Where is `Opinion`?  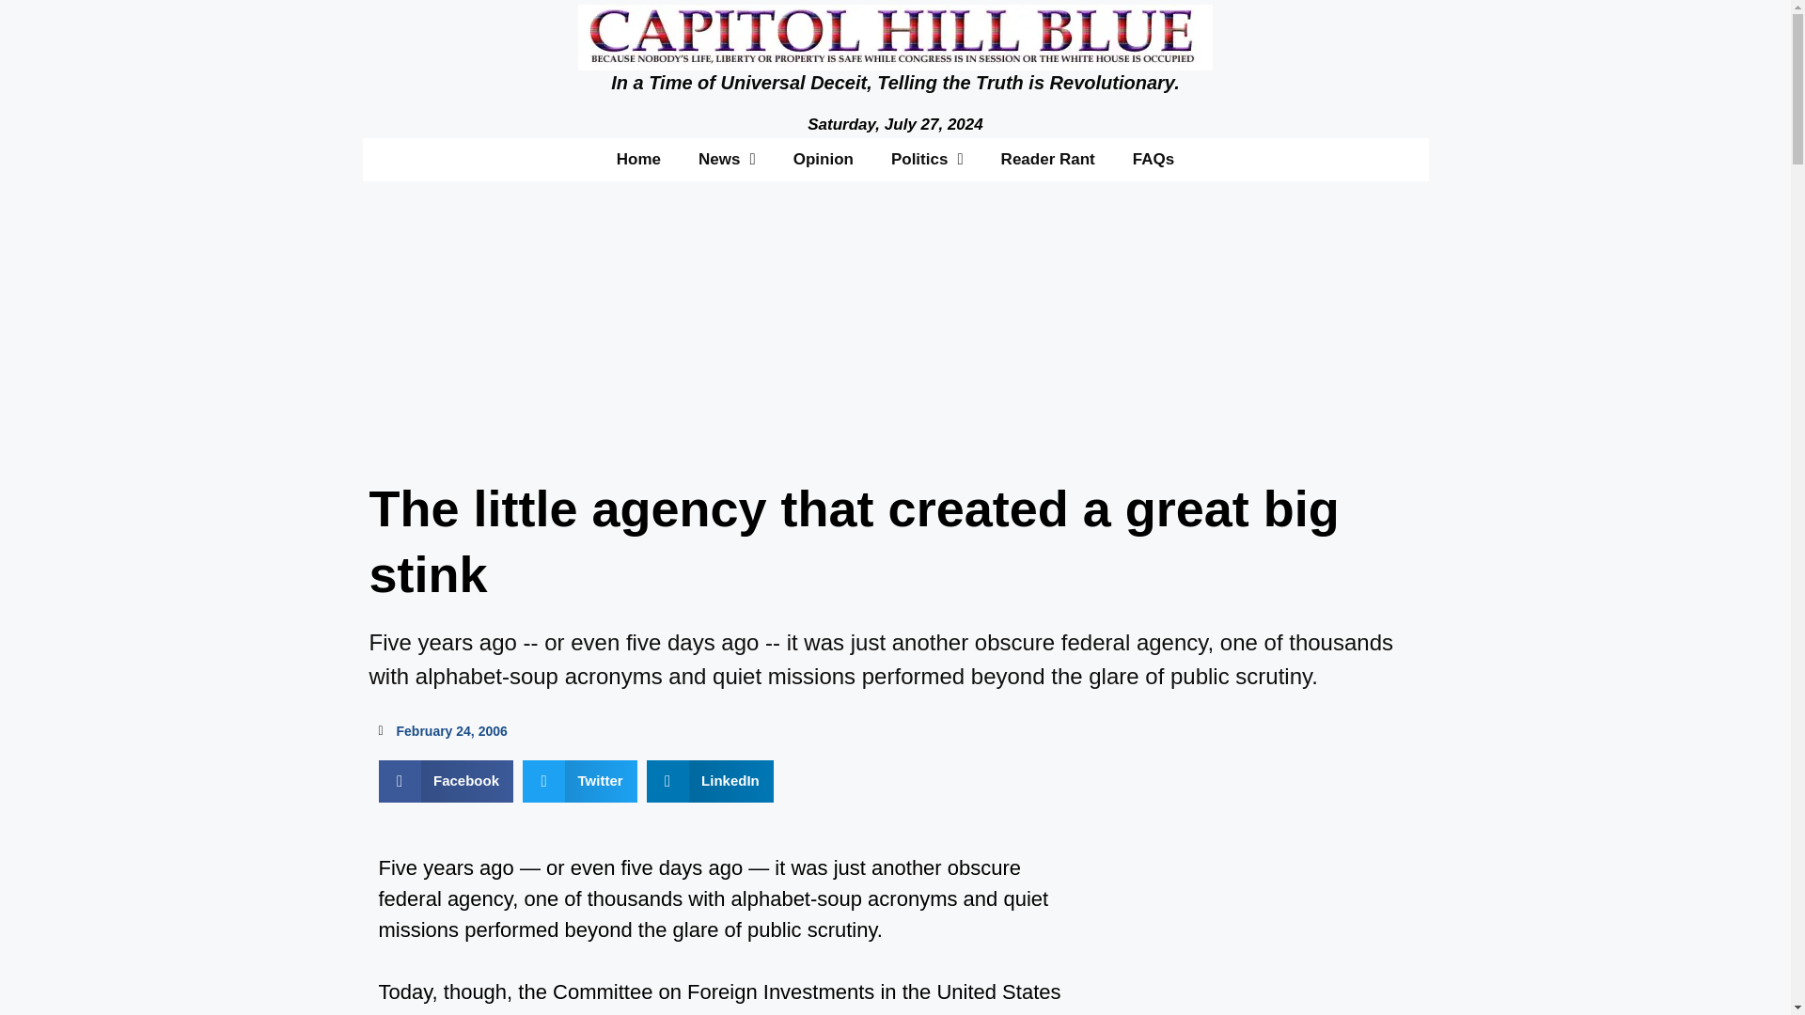 Opinion is located at coordinates (823, 158).